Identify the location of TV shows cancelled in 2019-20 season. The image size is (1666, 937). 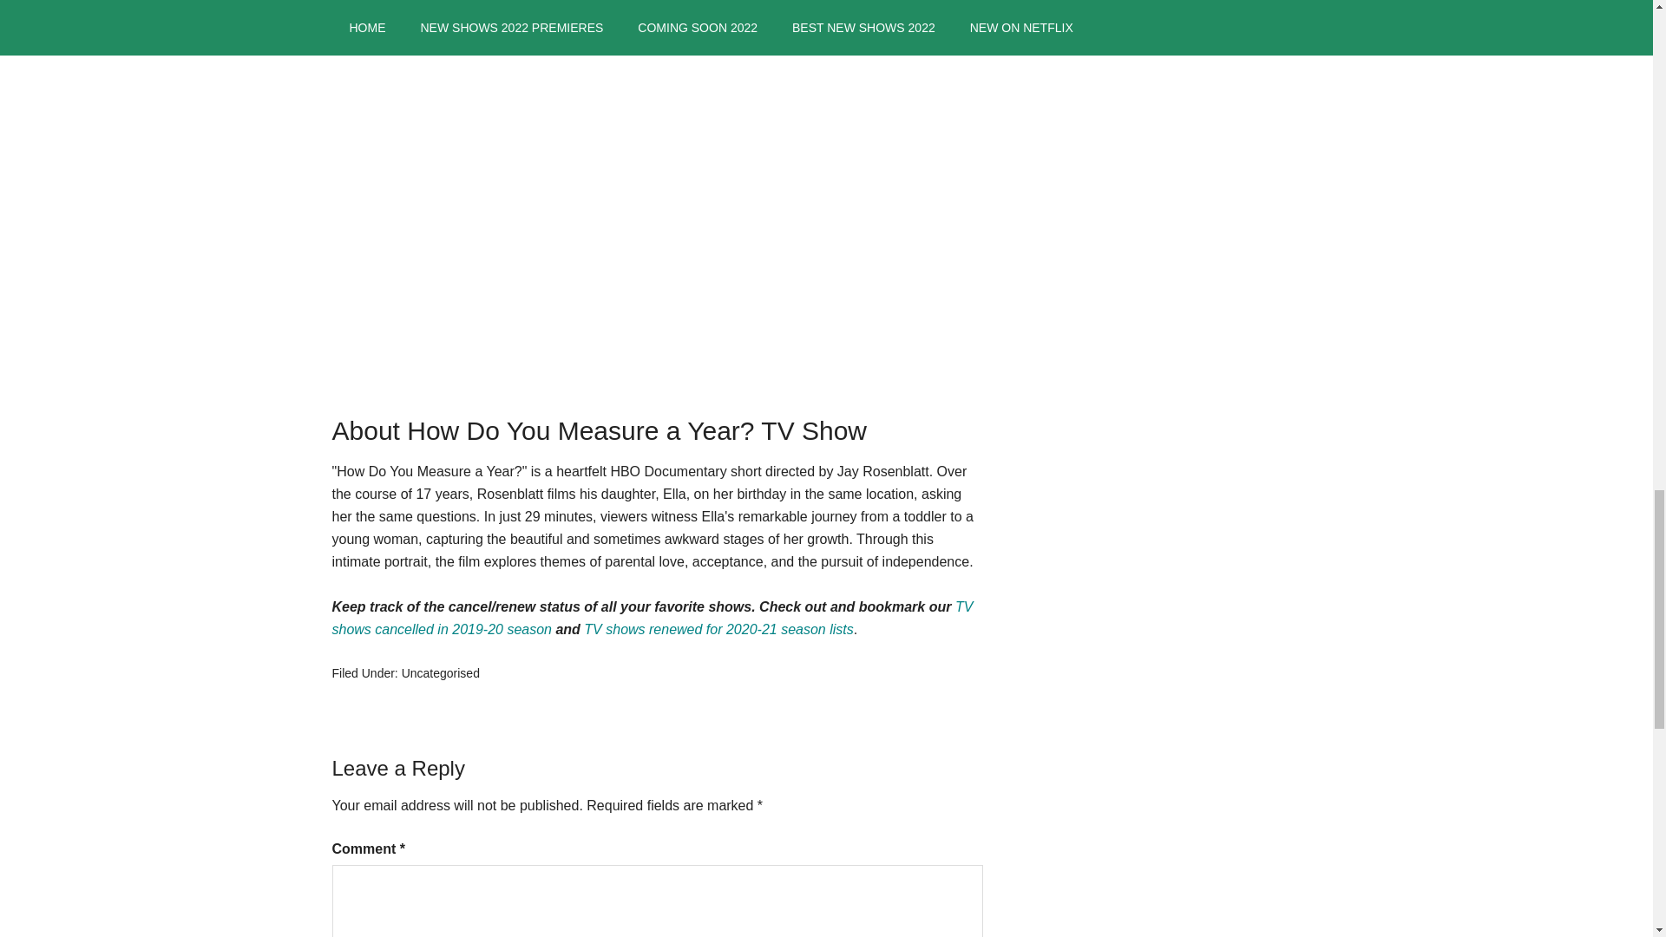
(653, 618).